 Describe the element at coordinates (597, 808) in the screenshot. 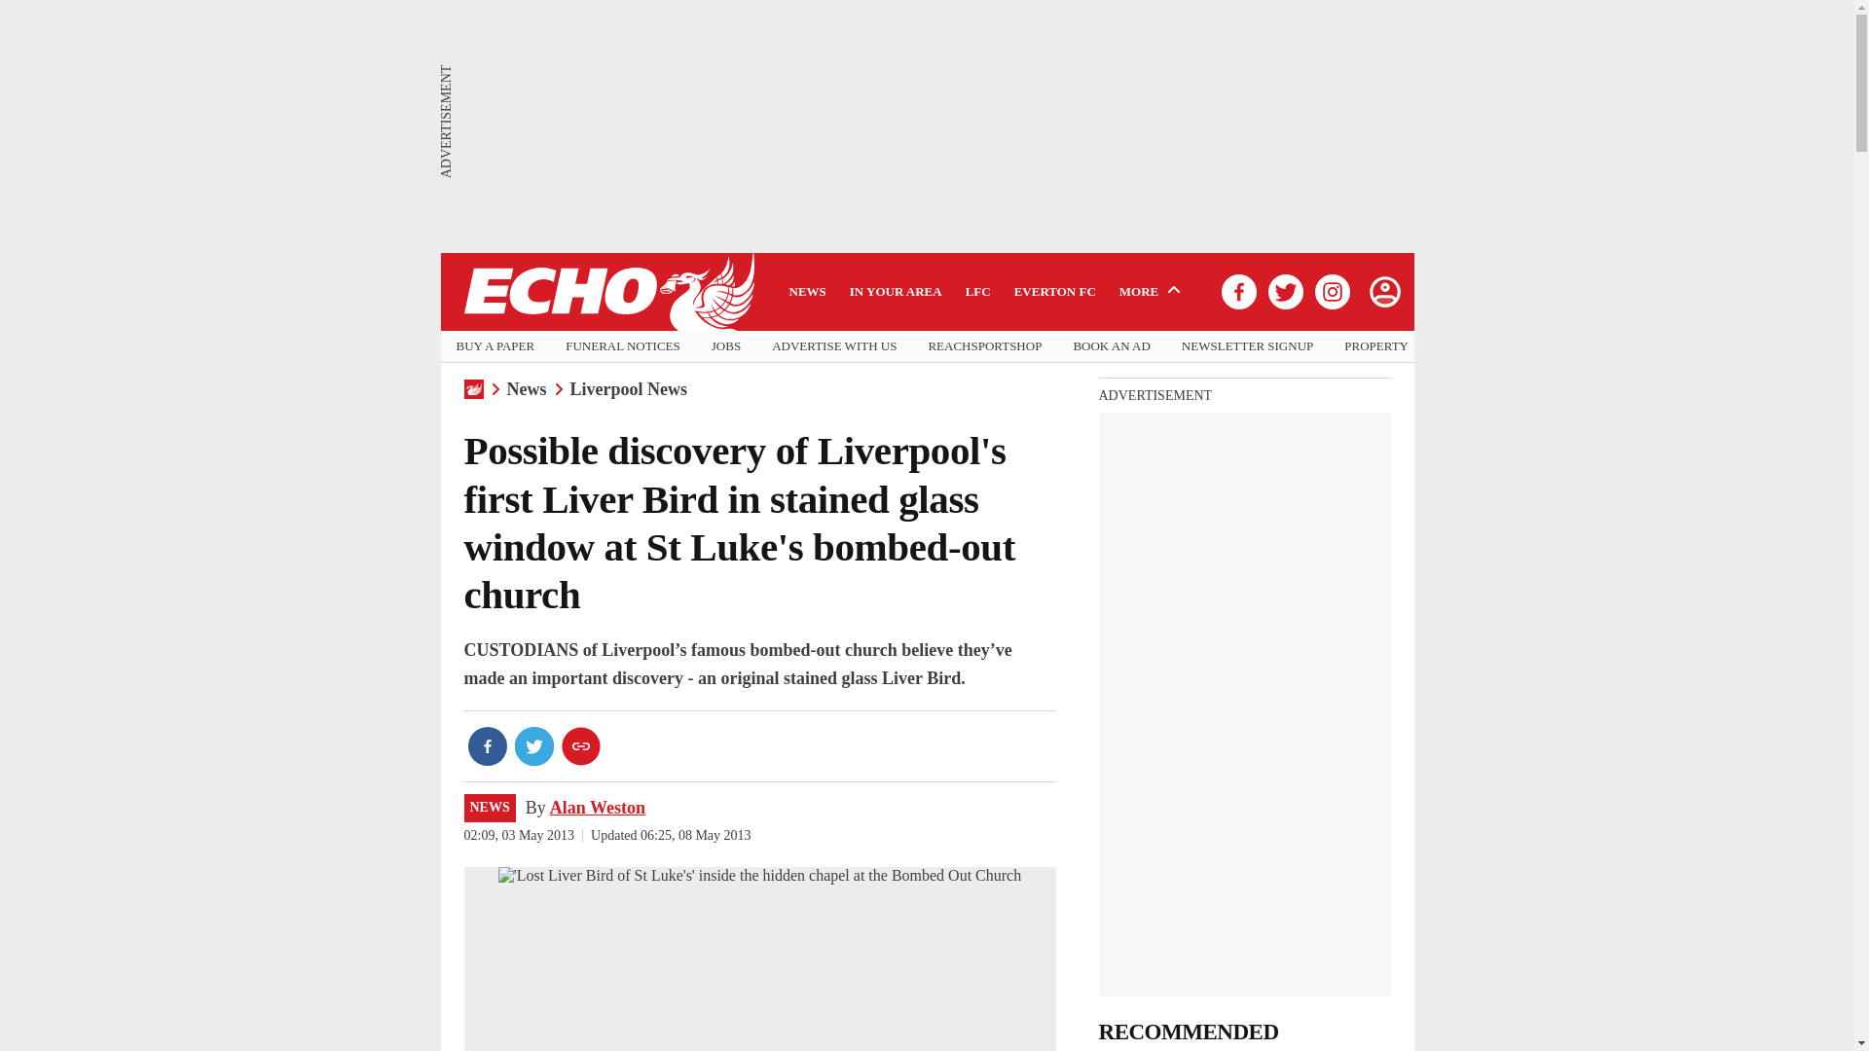

I see `Alan Weston` at that location.